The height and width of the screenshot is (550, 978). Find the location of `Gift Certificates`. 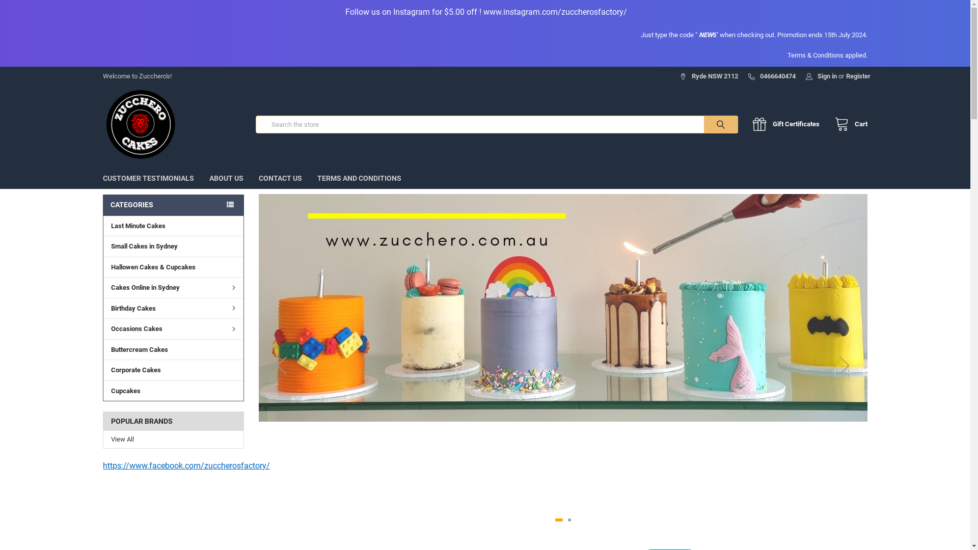

Gift Certificates is located at coordinates (789, 124).